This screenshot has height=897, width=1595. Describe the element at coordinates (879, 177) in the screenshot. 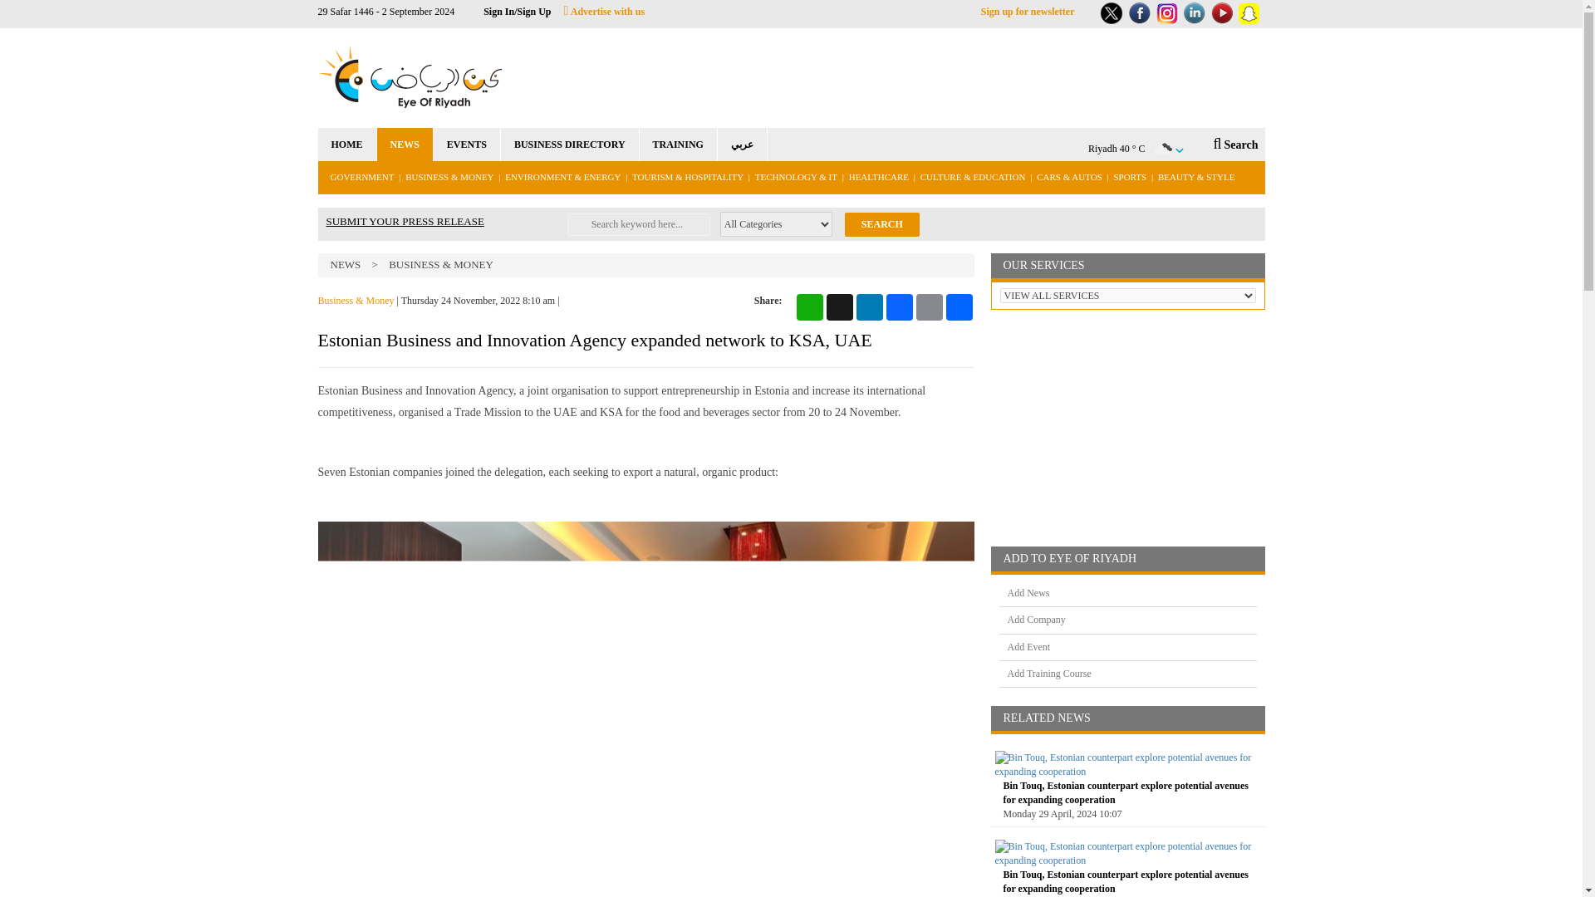

I see `HEALTHCARE` at that location.